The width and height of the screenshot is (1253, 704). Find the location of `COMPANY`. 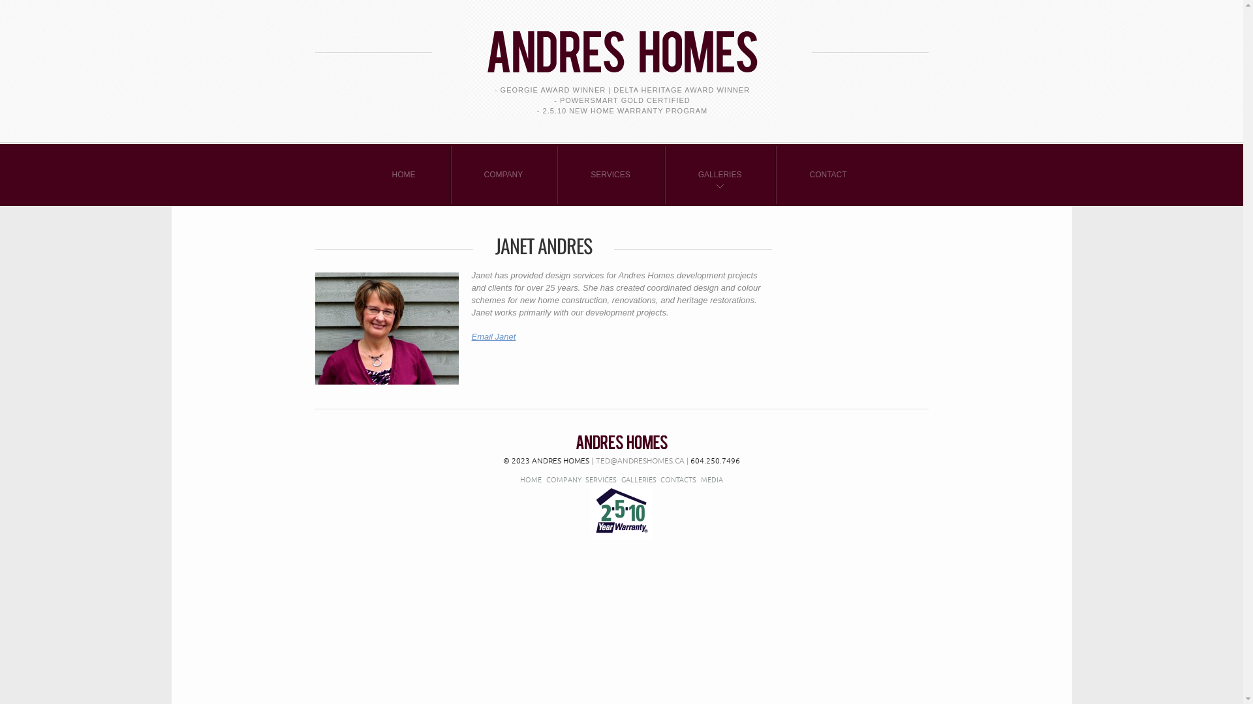

COMPANY is located at coordinates (564, 479).